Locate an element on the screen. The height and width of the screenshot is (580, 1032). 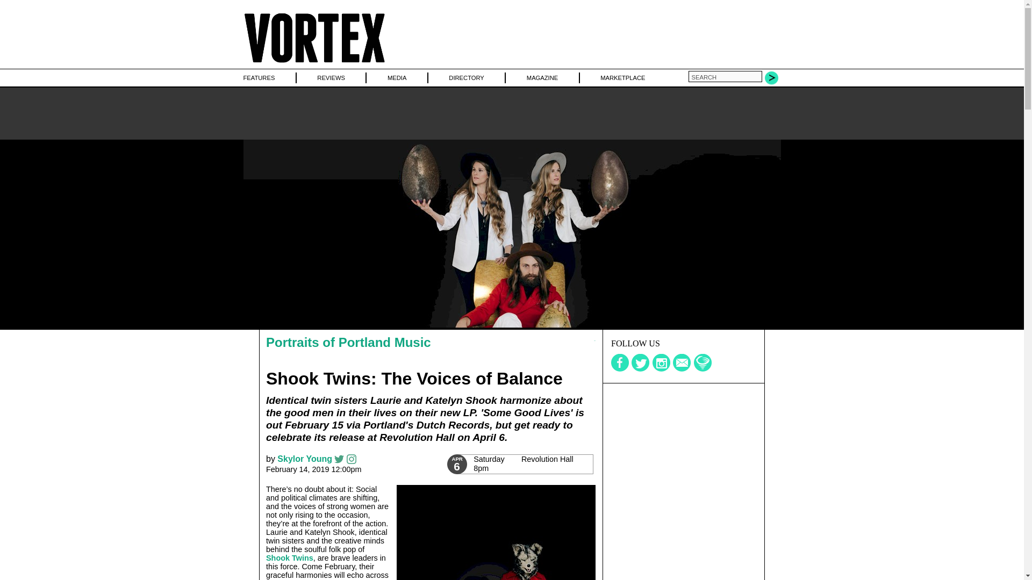
REVIEWS is located at coordinates (524, 464).